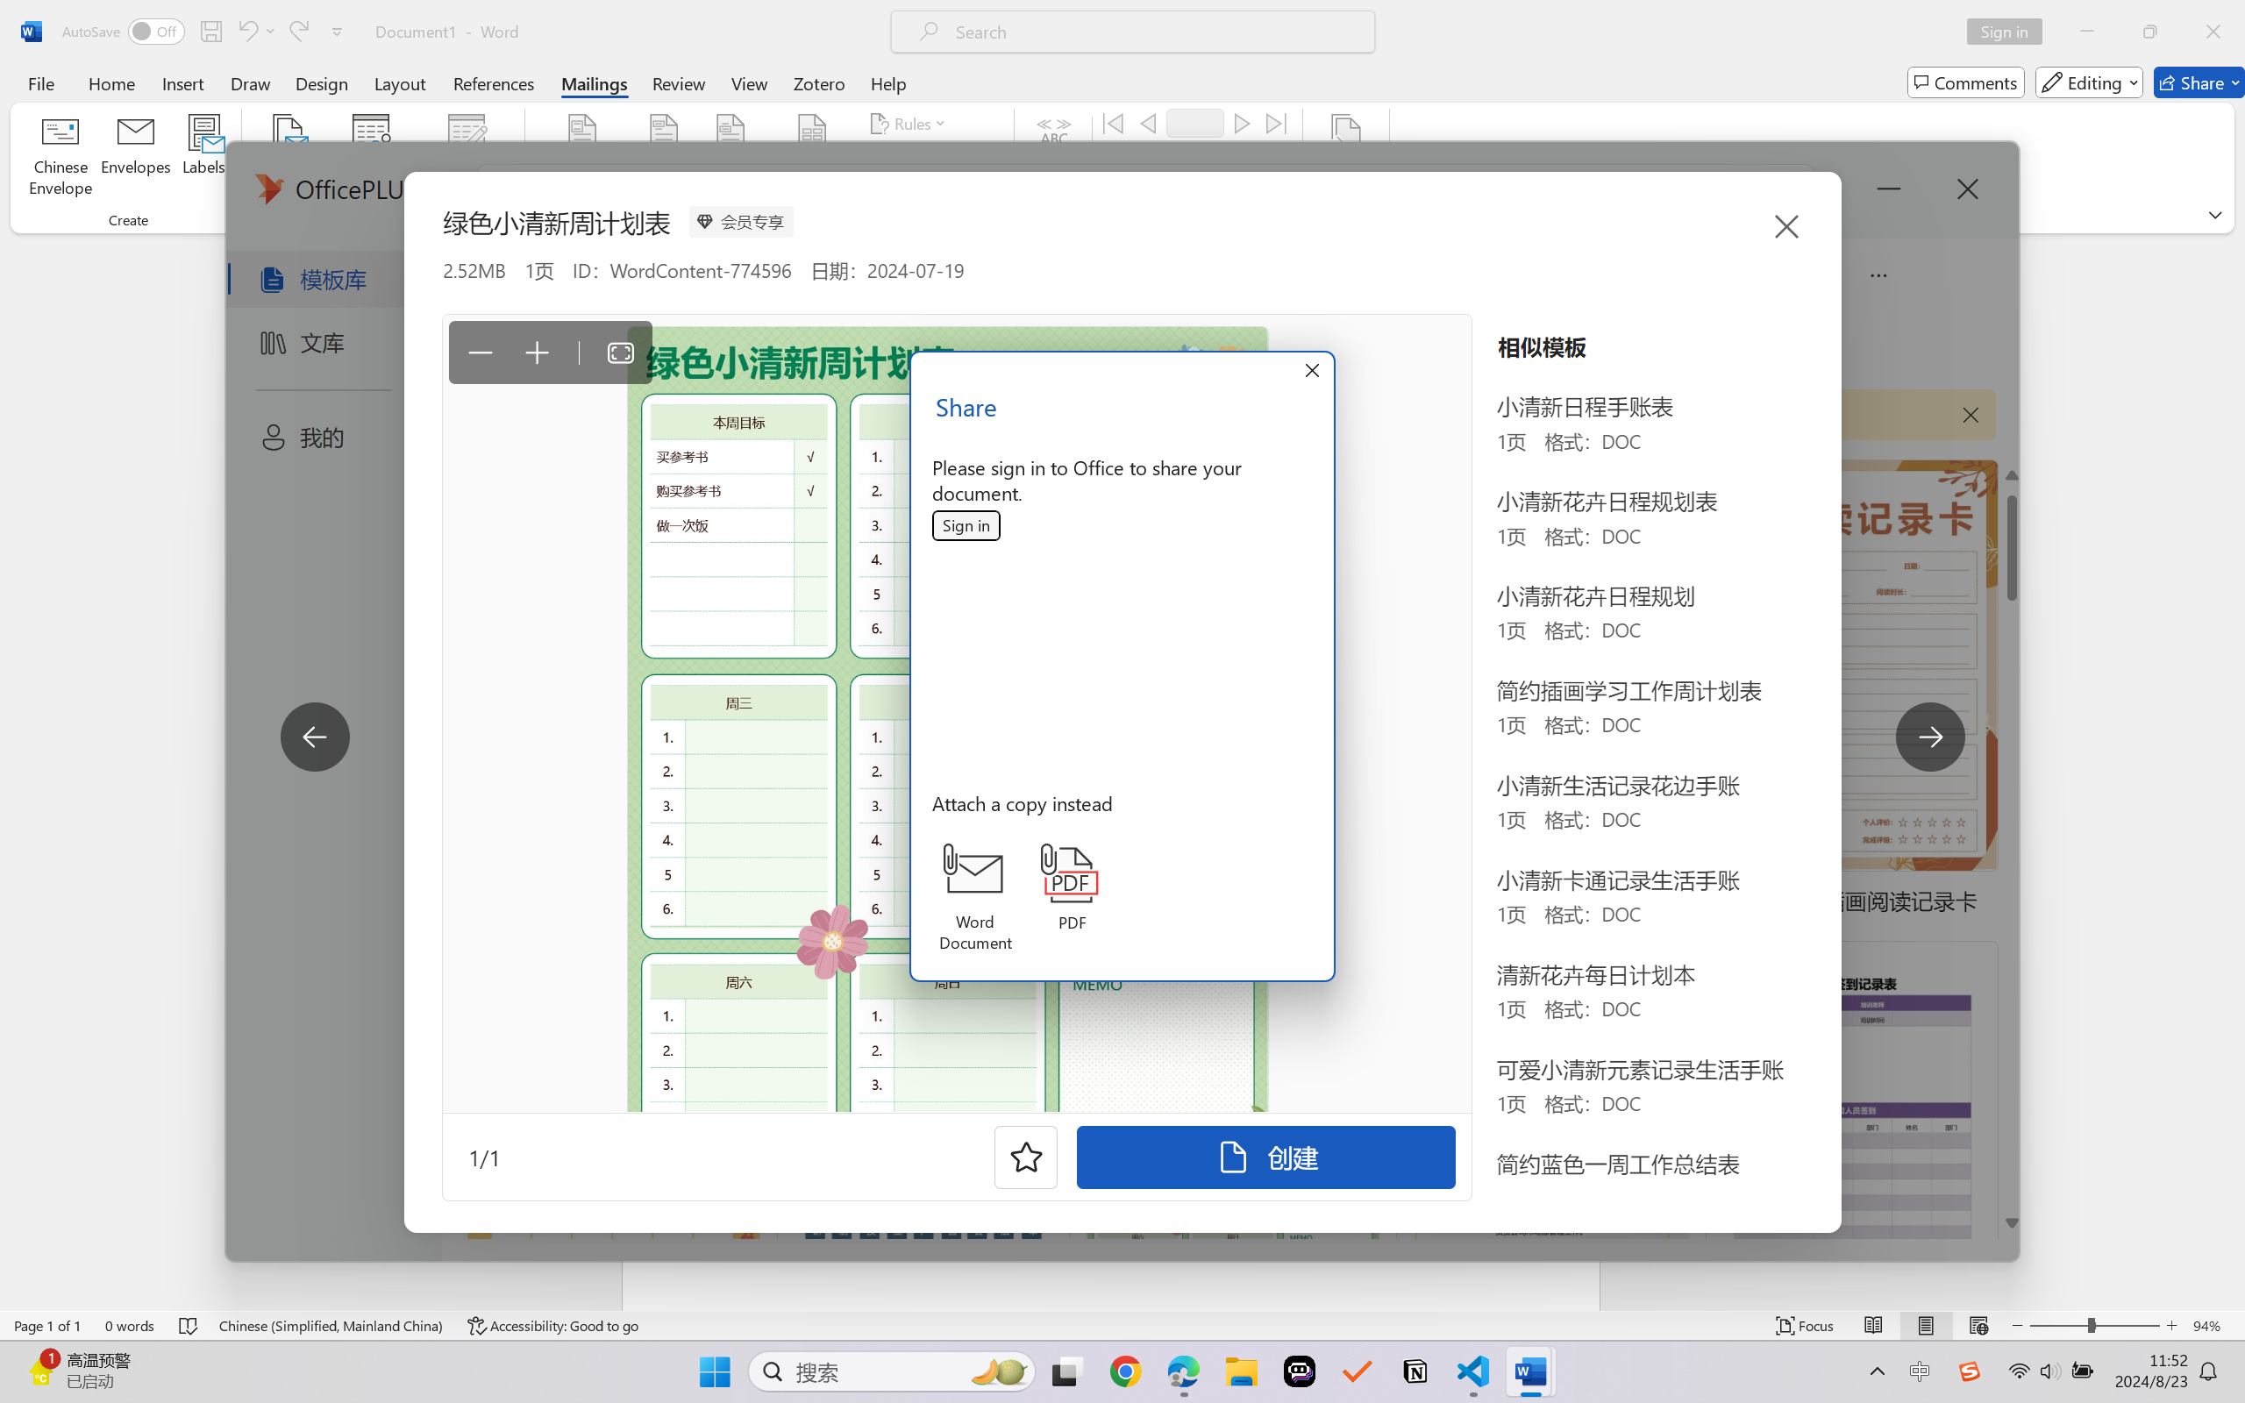  Describe the element at coordinates (933, 191) in the screenshot. I see `Update Labels` at that location.